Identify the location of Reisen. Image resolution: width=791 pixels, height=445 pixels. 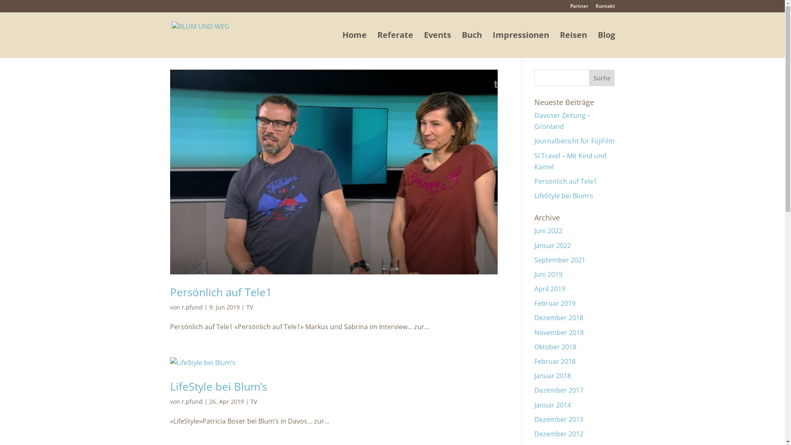
(573, 44).